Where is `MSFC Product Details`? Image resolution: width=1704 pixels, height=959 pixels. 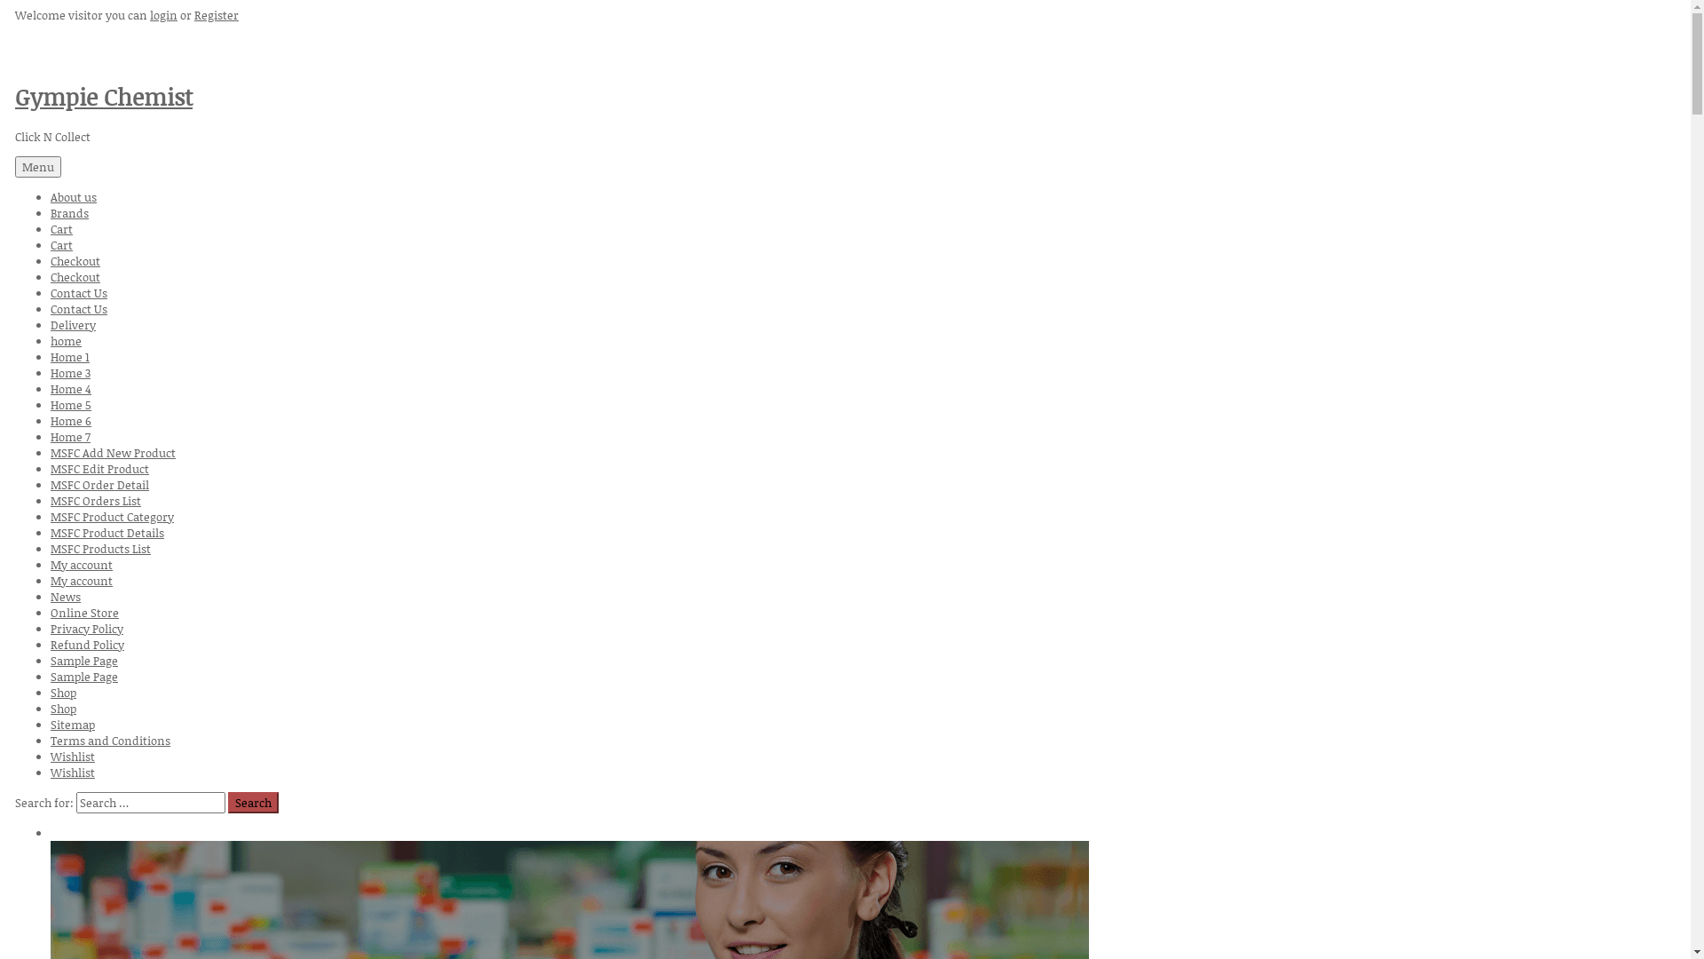
MSFC Product Details is located at coordinates (107, 533).